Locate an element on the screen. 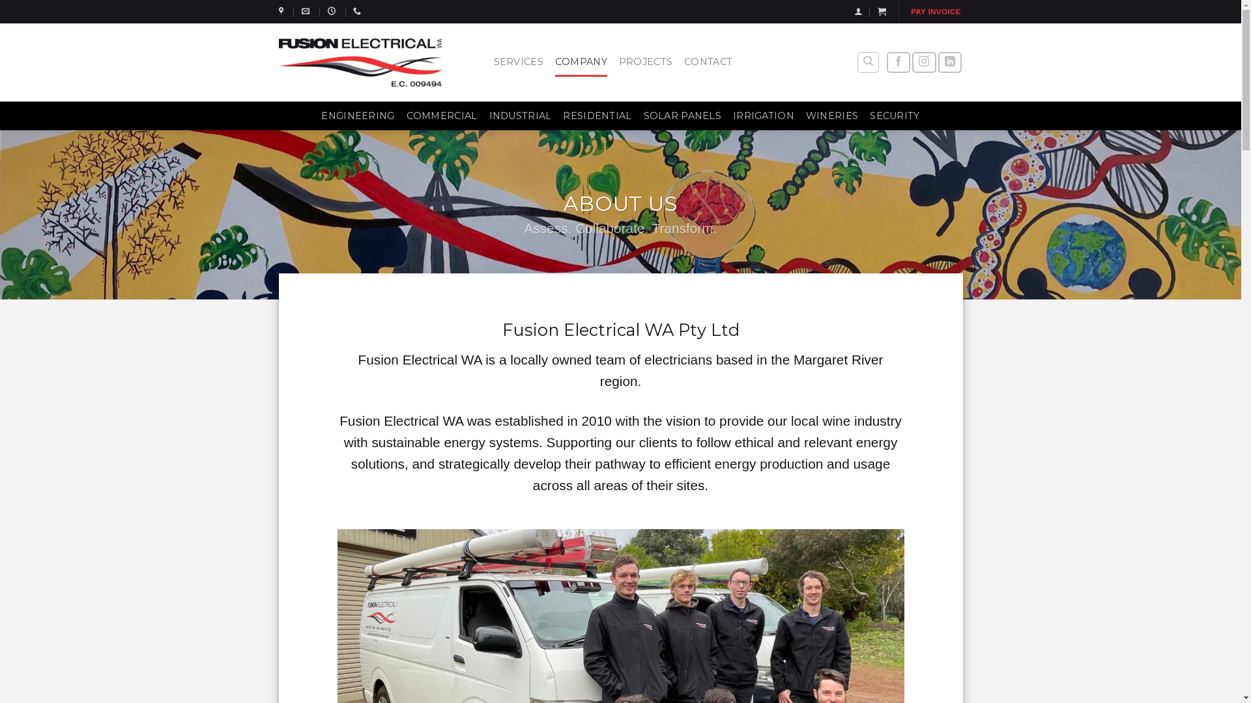 Image resolution: width=1251 pixels, height=703 pixels. Follow on LinkedIn is located at coordinates (950, 62).